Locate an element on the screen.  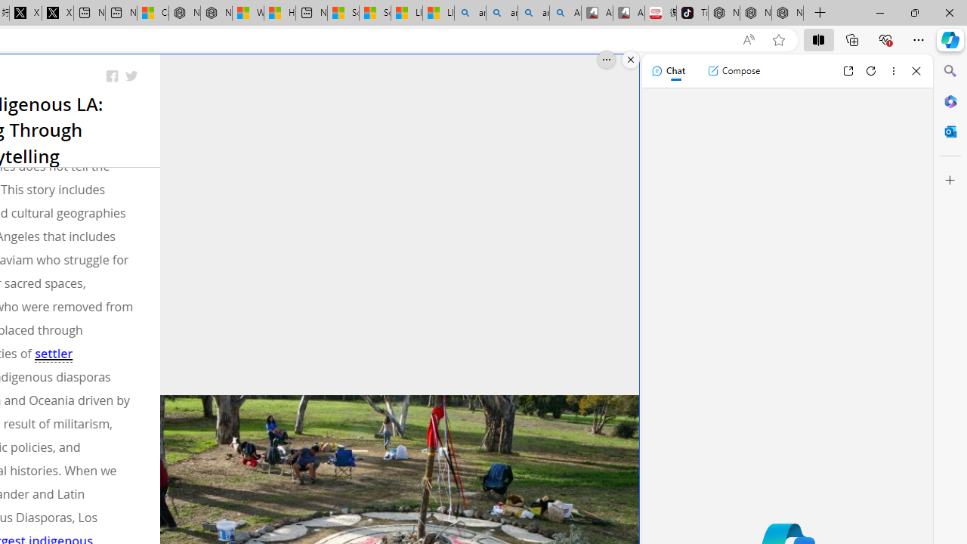
Nordace Siena Pro 15 Backpack is located at coordinates (755, 14).